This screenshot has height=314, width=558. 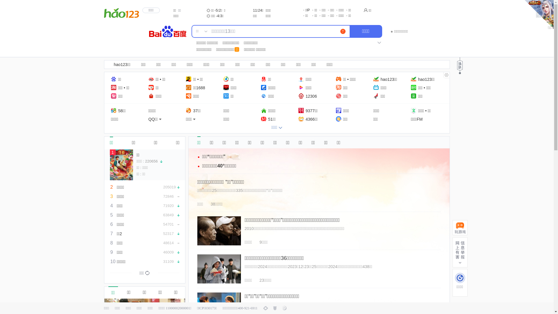 I want to click on 7, so click(x=343, y=31).